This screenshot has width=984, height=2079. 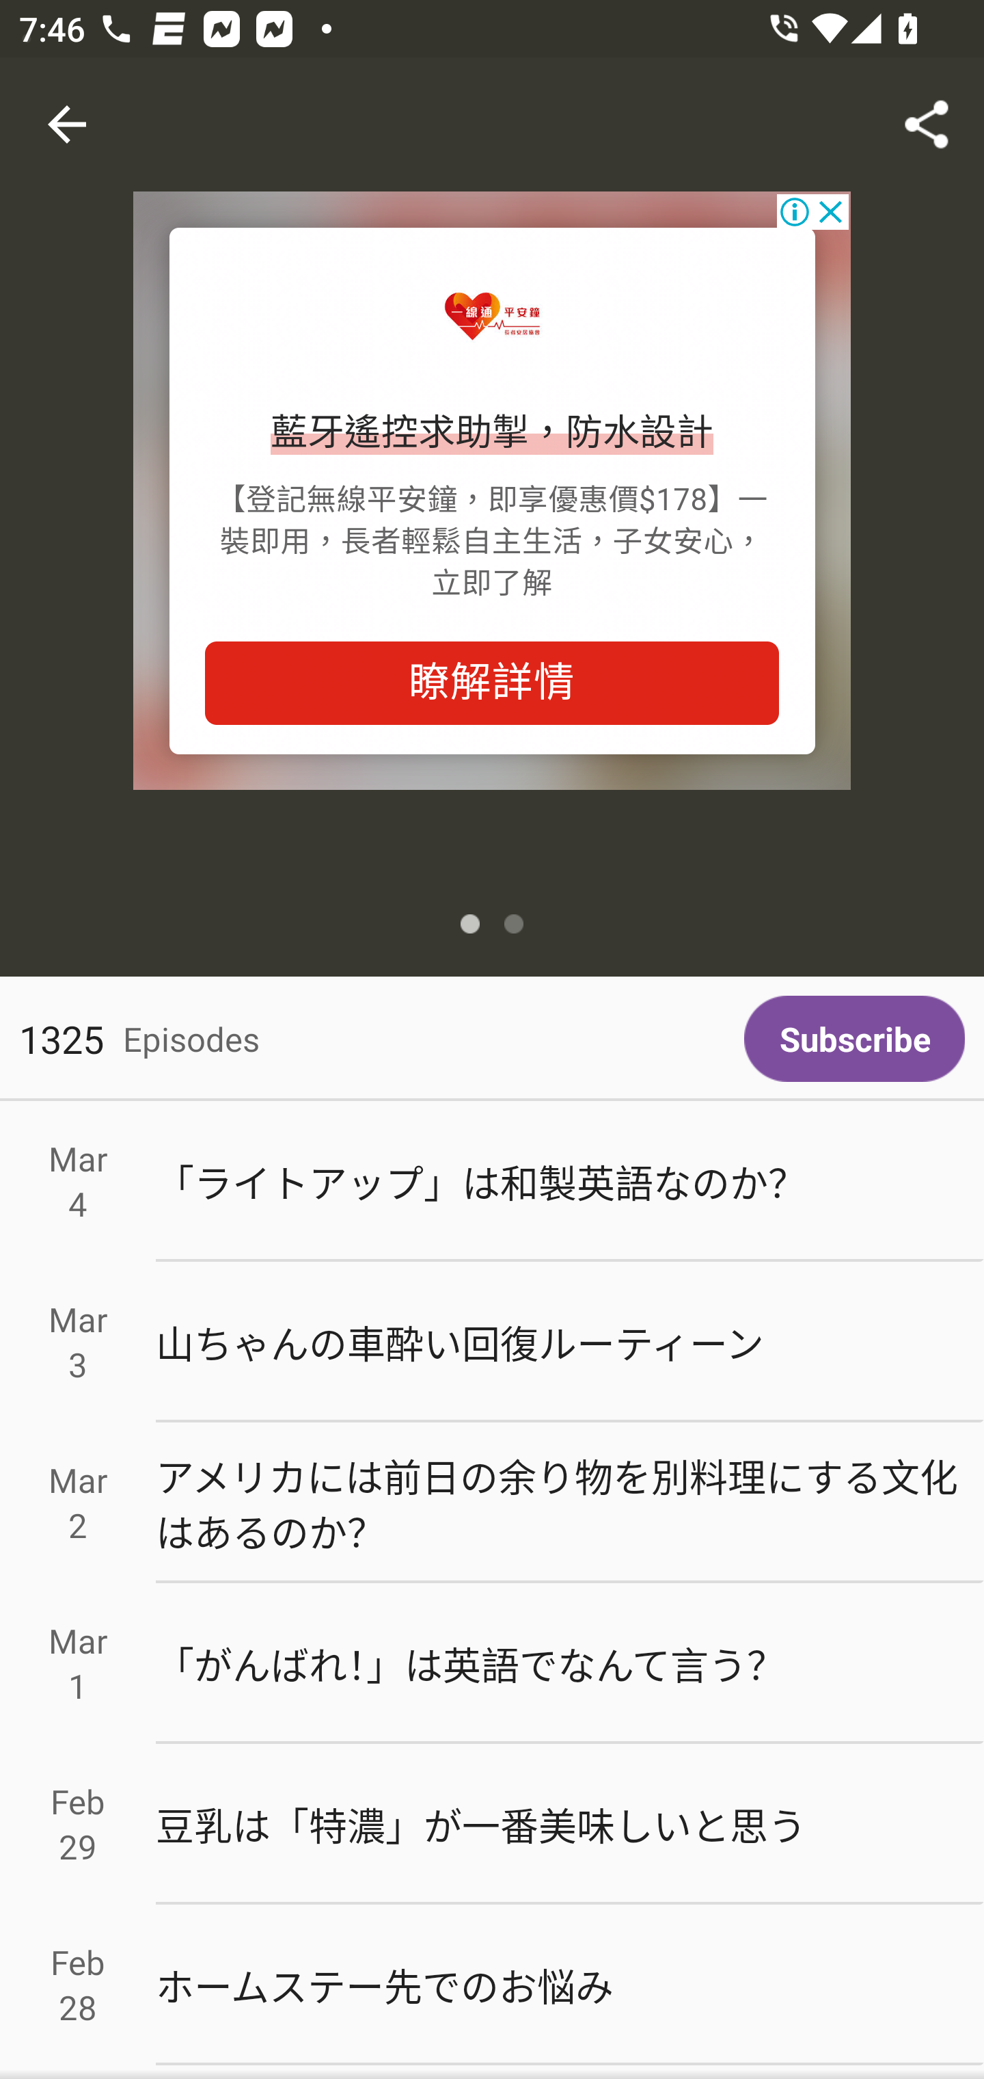 I want to click on 藍牙遙控求助掣，防水設計, so click(x=492, y=434).